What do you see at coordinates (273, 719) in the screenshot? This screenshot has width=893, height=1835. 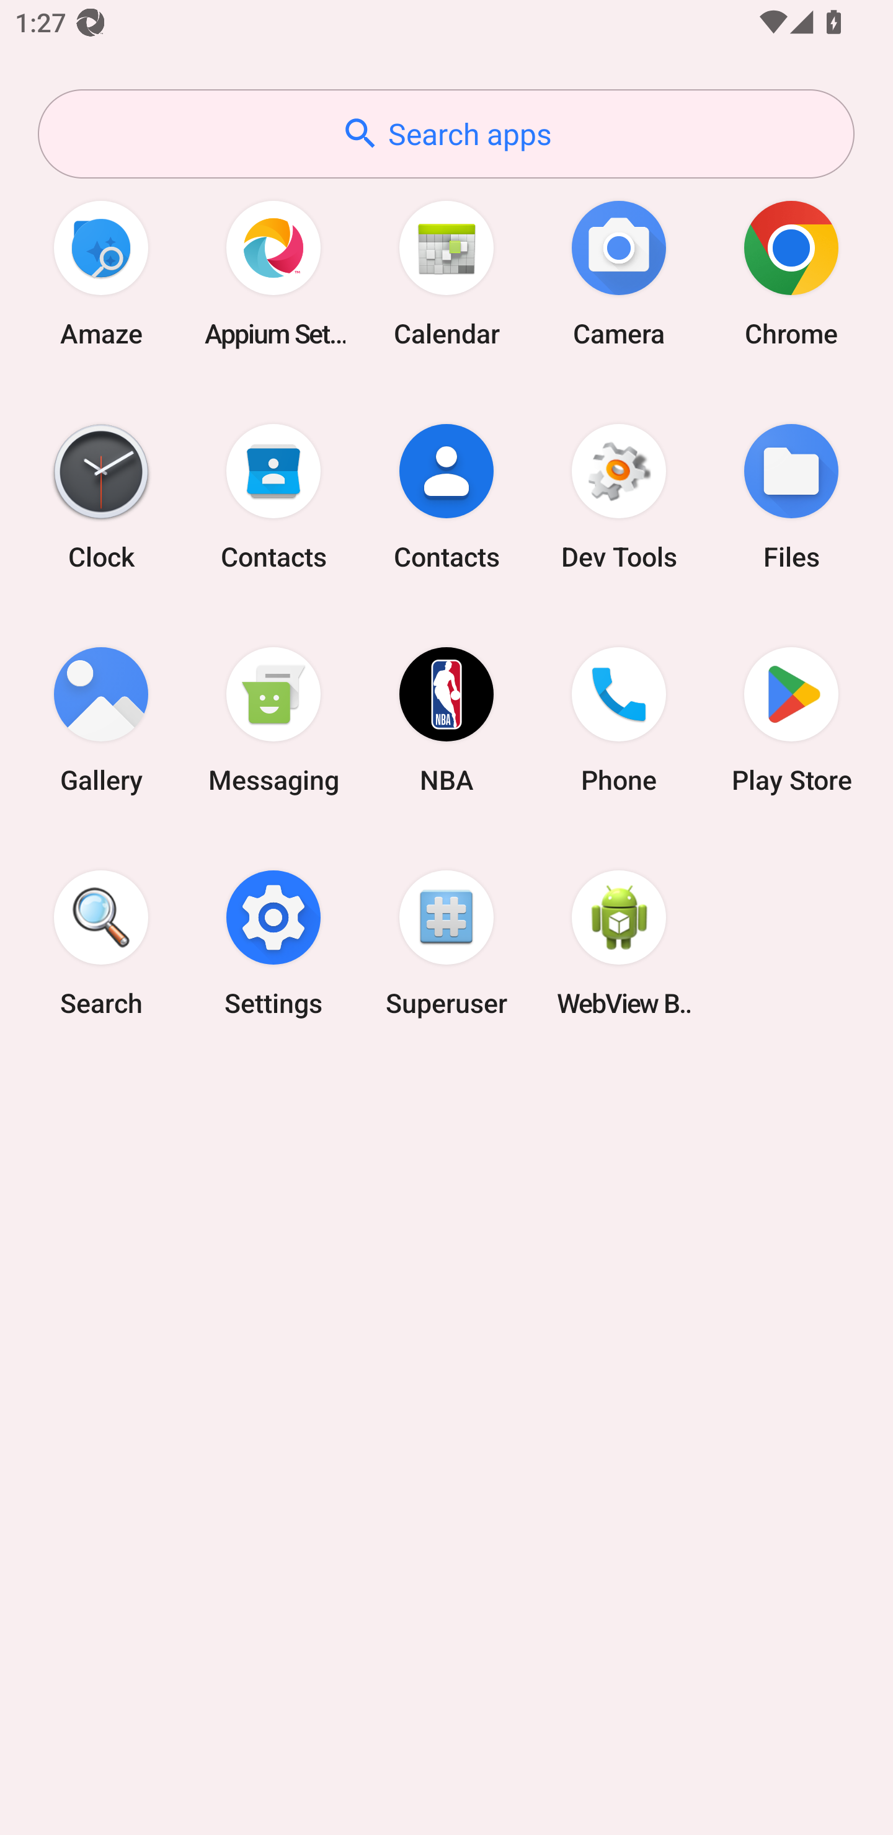 I see `Messaging` at bounding box center [273, 719].